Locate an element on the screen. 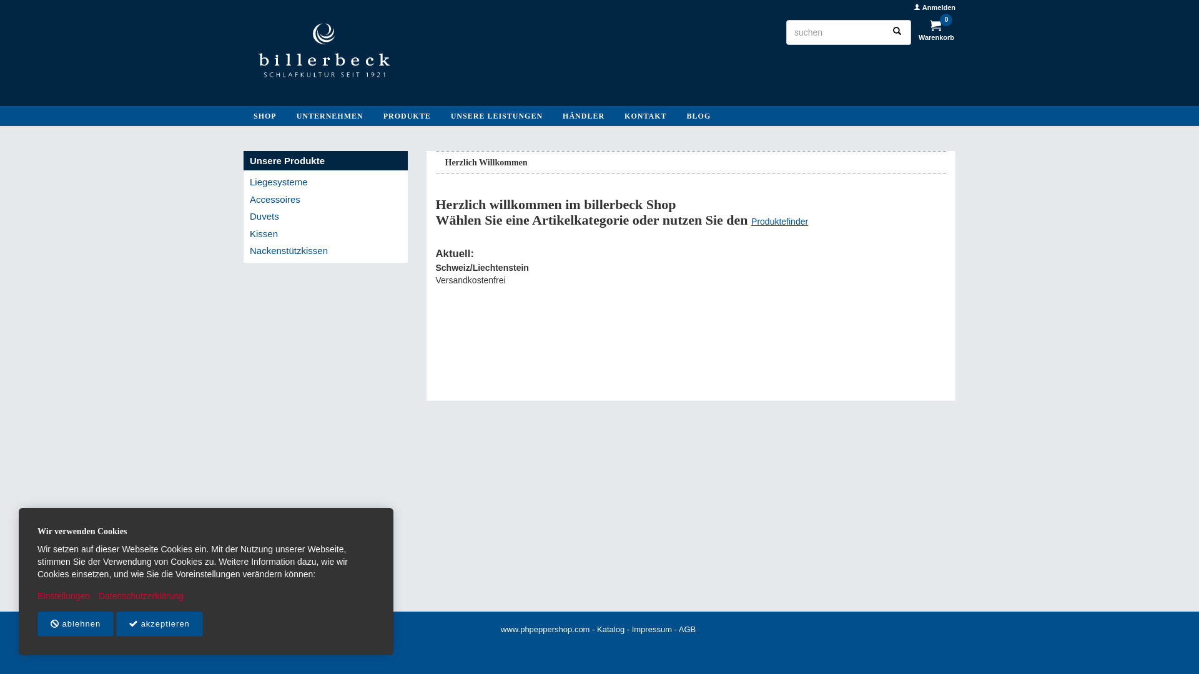 The height and width of the screenshot is (674, 1199). www.phpeppershop.com is located at coordinates (545, 629).